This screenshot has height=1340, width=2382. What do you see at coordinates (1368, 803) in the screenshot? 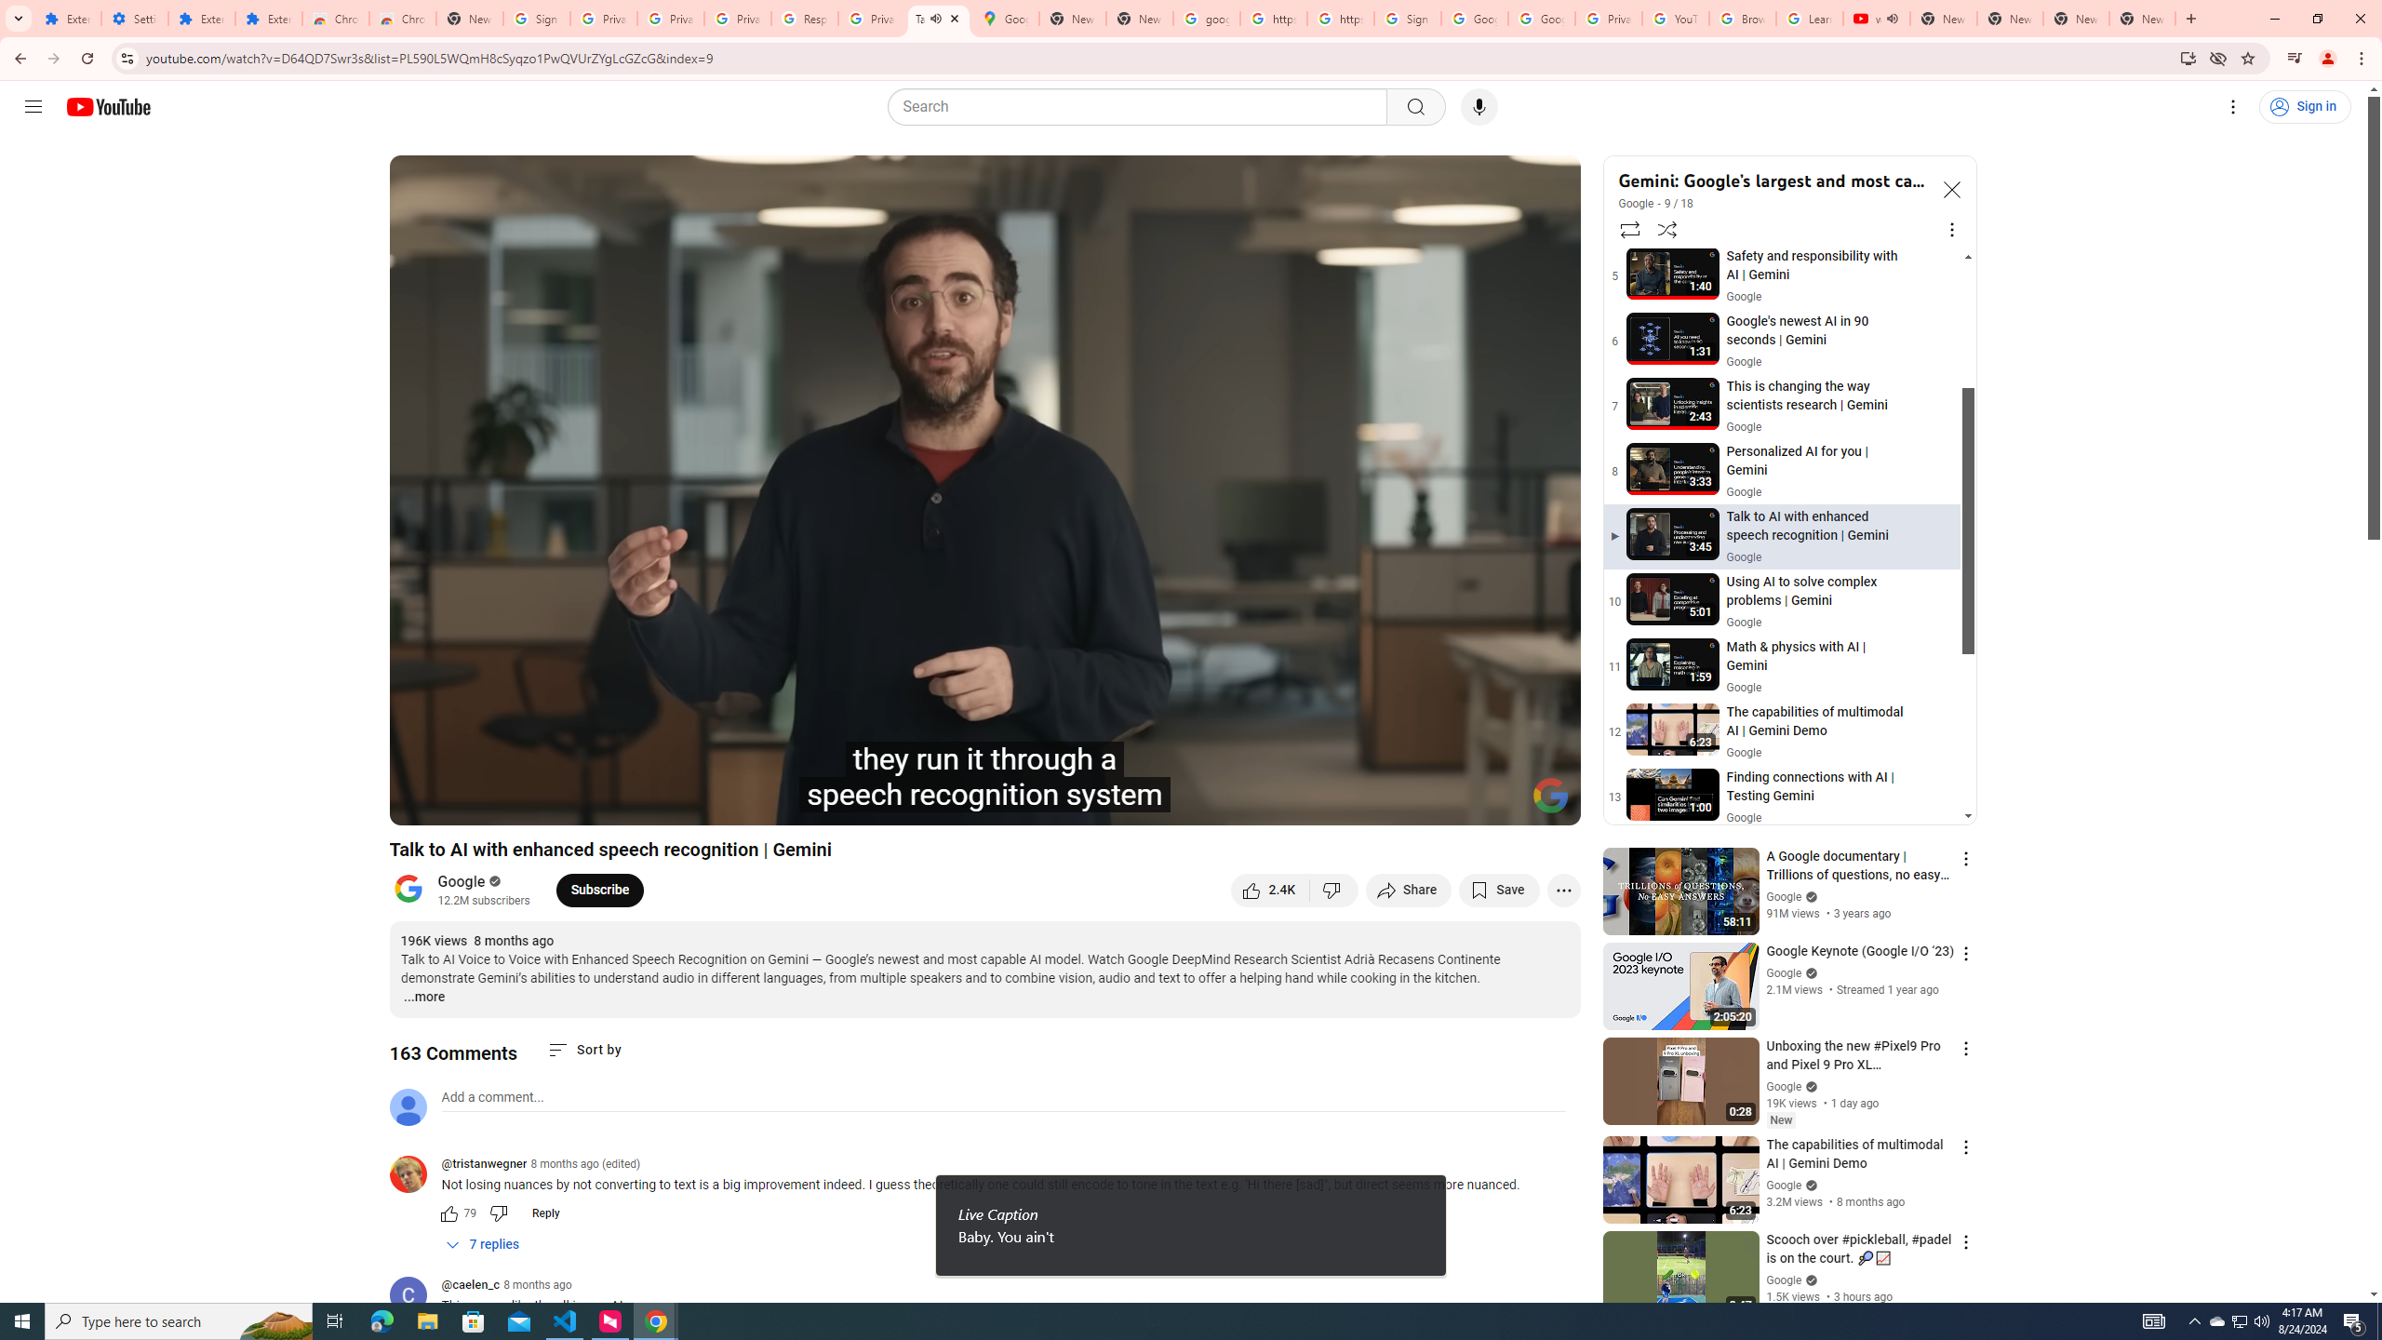
I see `Subtitles/closed captions unavailable` at bounding box center [1368, 803].